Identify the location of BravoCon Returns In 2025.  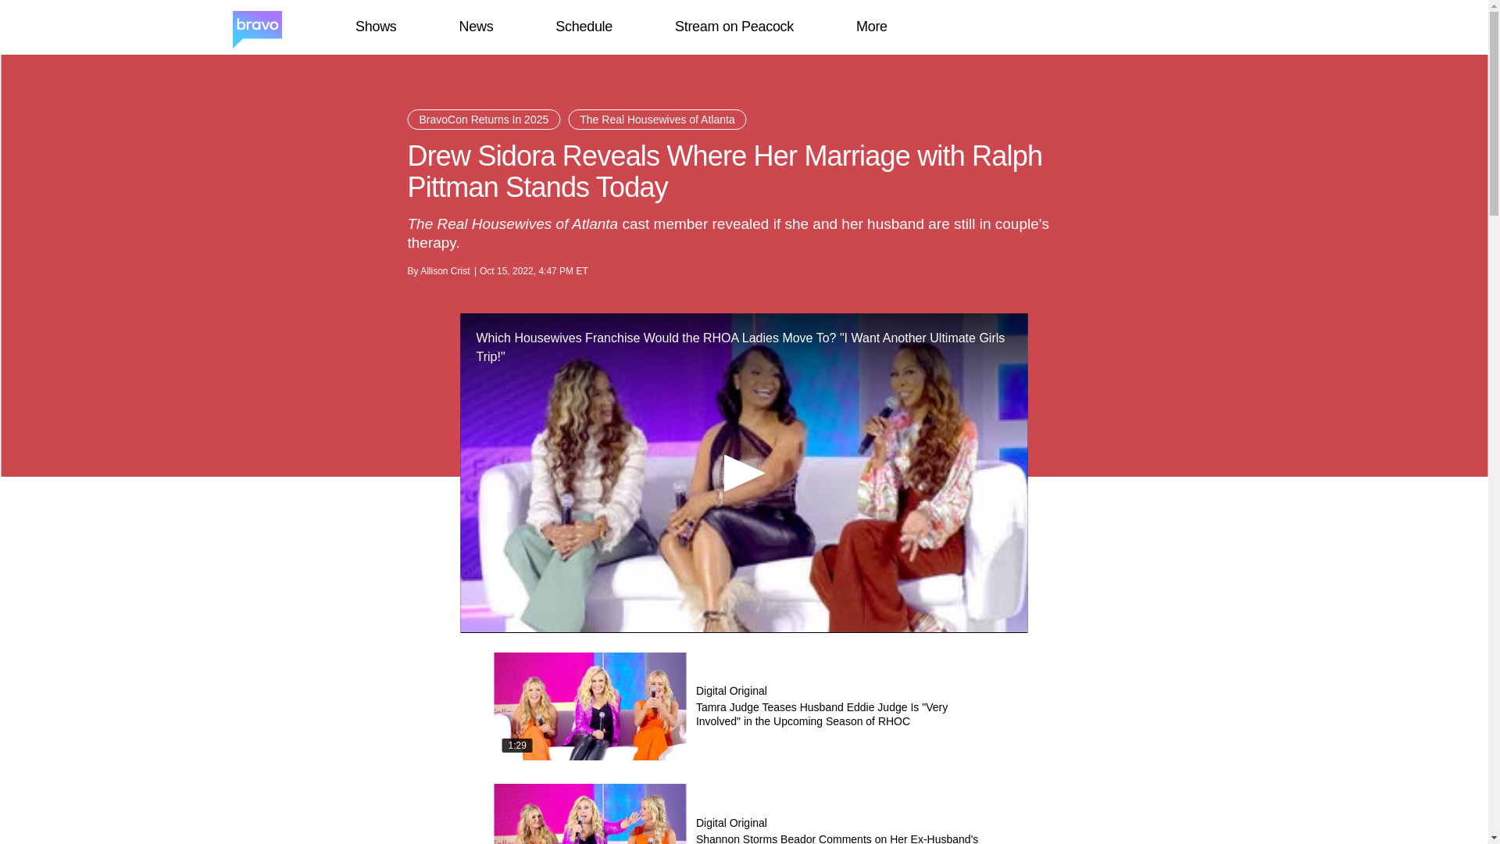
(484, 120).